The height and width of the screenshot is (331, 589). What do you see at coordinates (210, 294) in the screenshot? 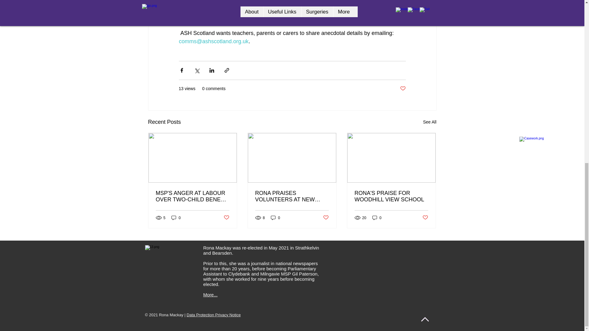
I see `More...` at bounding box center [210, 294].